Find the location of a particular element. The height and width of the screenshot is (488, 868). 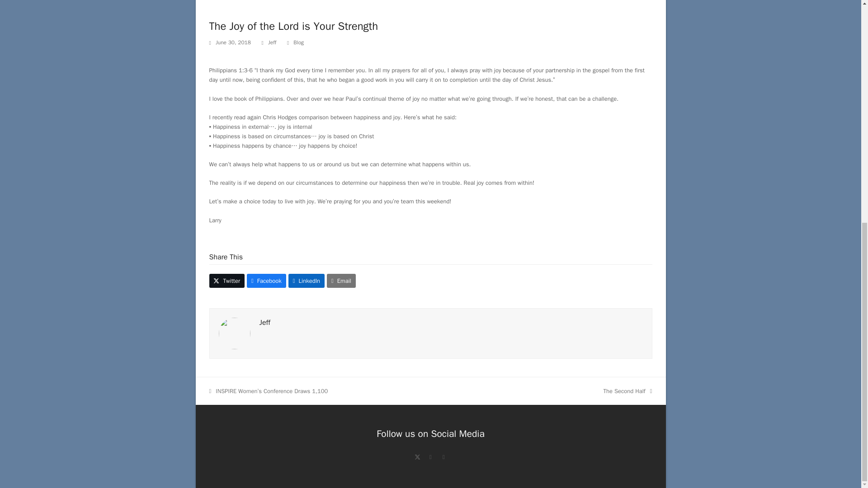

Posts by Jeff is located at coordinates (272, 42).